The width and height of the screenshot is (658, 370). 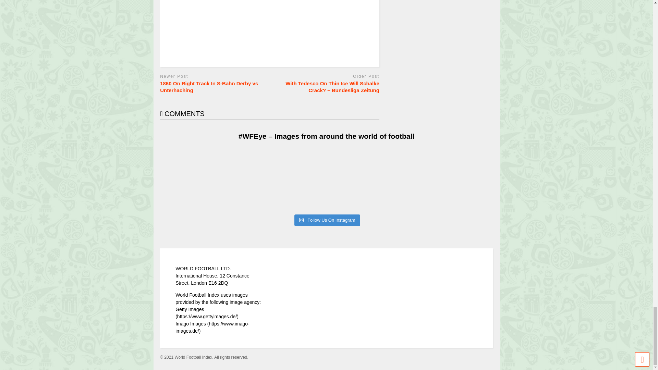 I want to click on 1860 On Right Track In S-Bahn Derby vs Unterhaching, so click(x=213, y=87).